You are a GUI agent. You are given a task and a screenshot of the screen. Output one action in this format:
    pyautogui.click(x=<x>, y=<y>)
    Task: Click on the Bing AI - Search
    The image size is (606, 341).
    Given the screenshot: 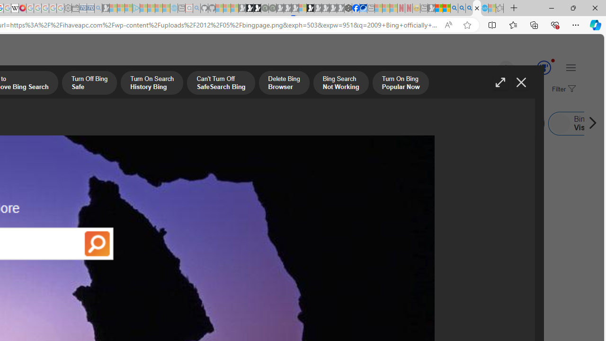 What is the action you would take?
    pyautogui.click(x=454, y=9)
    